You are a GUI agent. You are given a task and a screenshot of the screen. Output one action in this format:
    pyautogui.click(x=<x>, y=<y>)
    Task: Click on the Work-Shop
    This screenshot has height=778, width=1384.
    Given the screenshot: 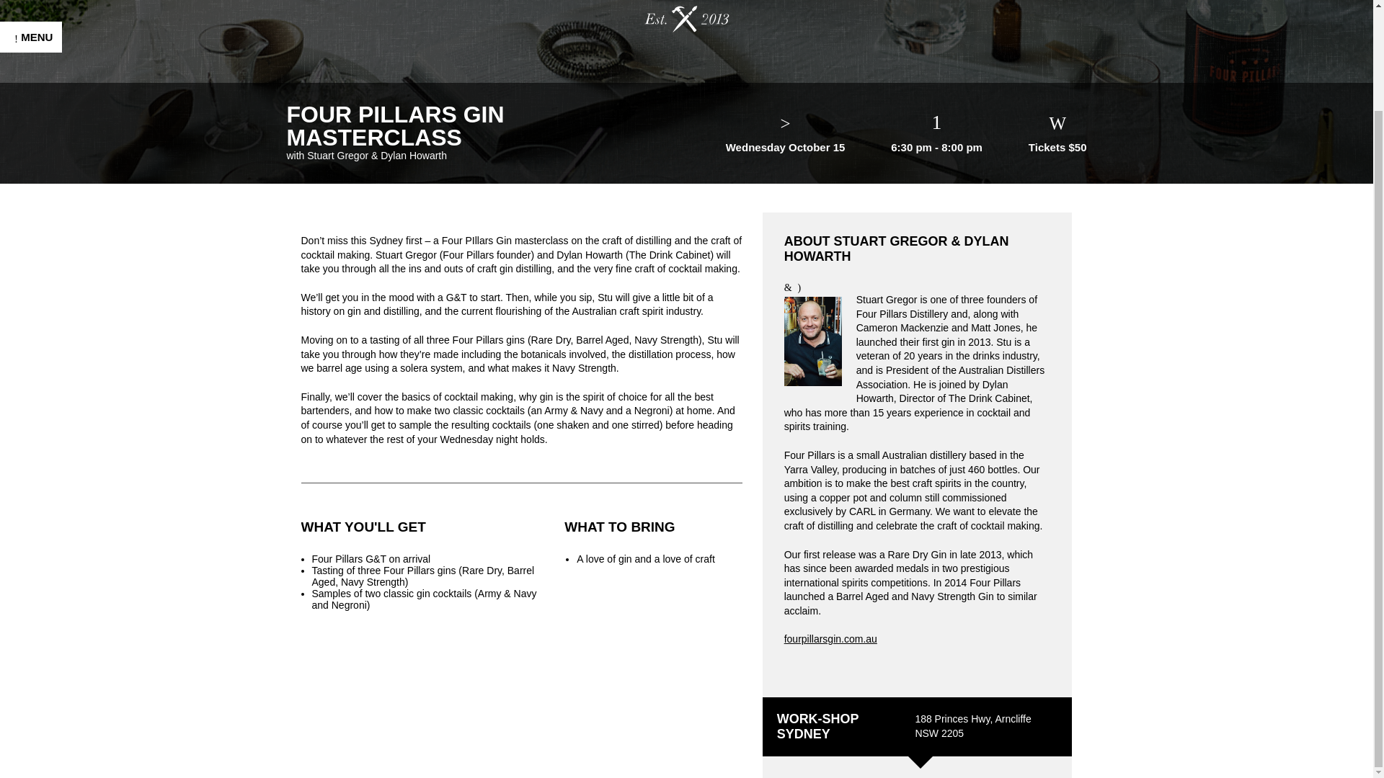 What is the action you would take?
    pyautogui.click(x=686, y=16)
    